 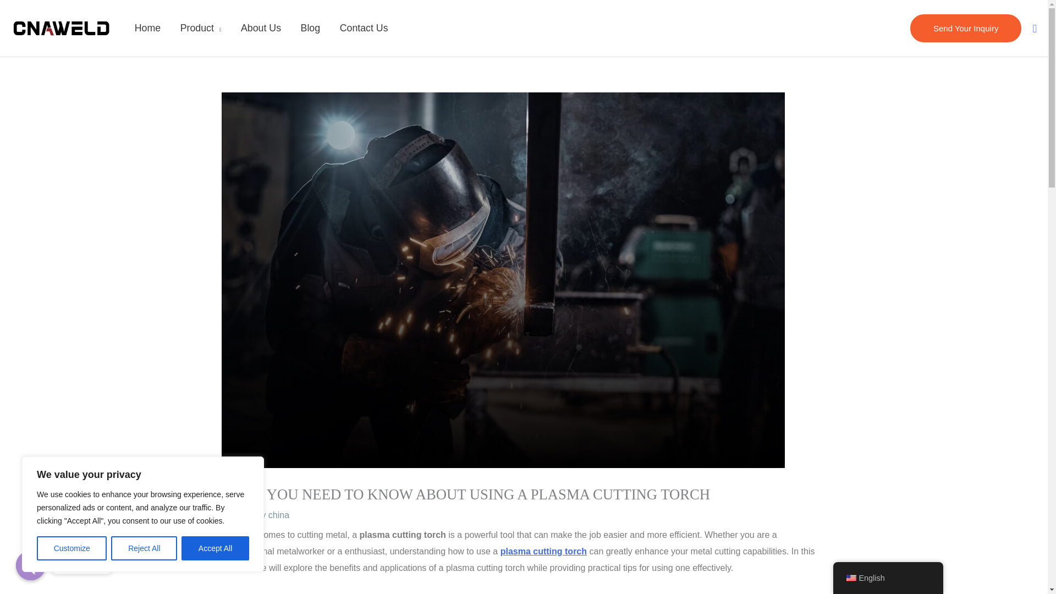 I want to click on English, so click(x=850, y=578).